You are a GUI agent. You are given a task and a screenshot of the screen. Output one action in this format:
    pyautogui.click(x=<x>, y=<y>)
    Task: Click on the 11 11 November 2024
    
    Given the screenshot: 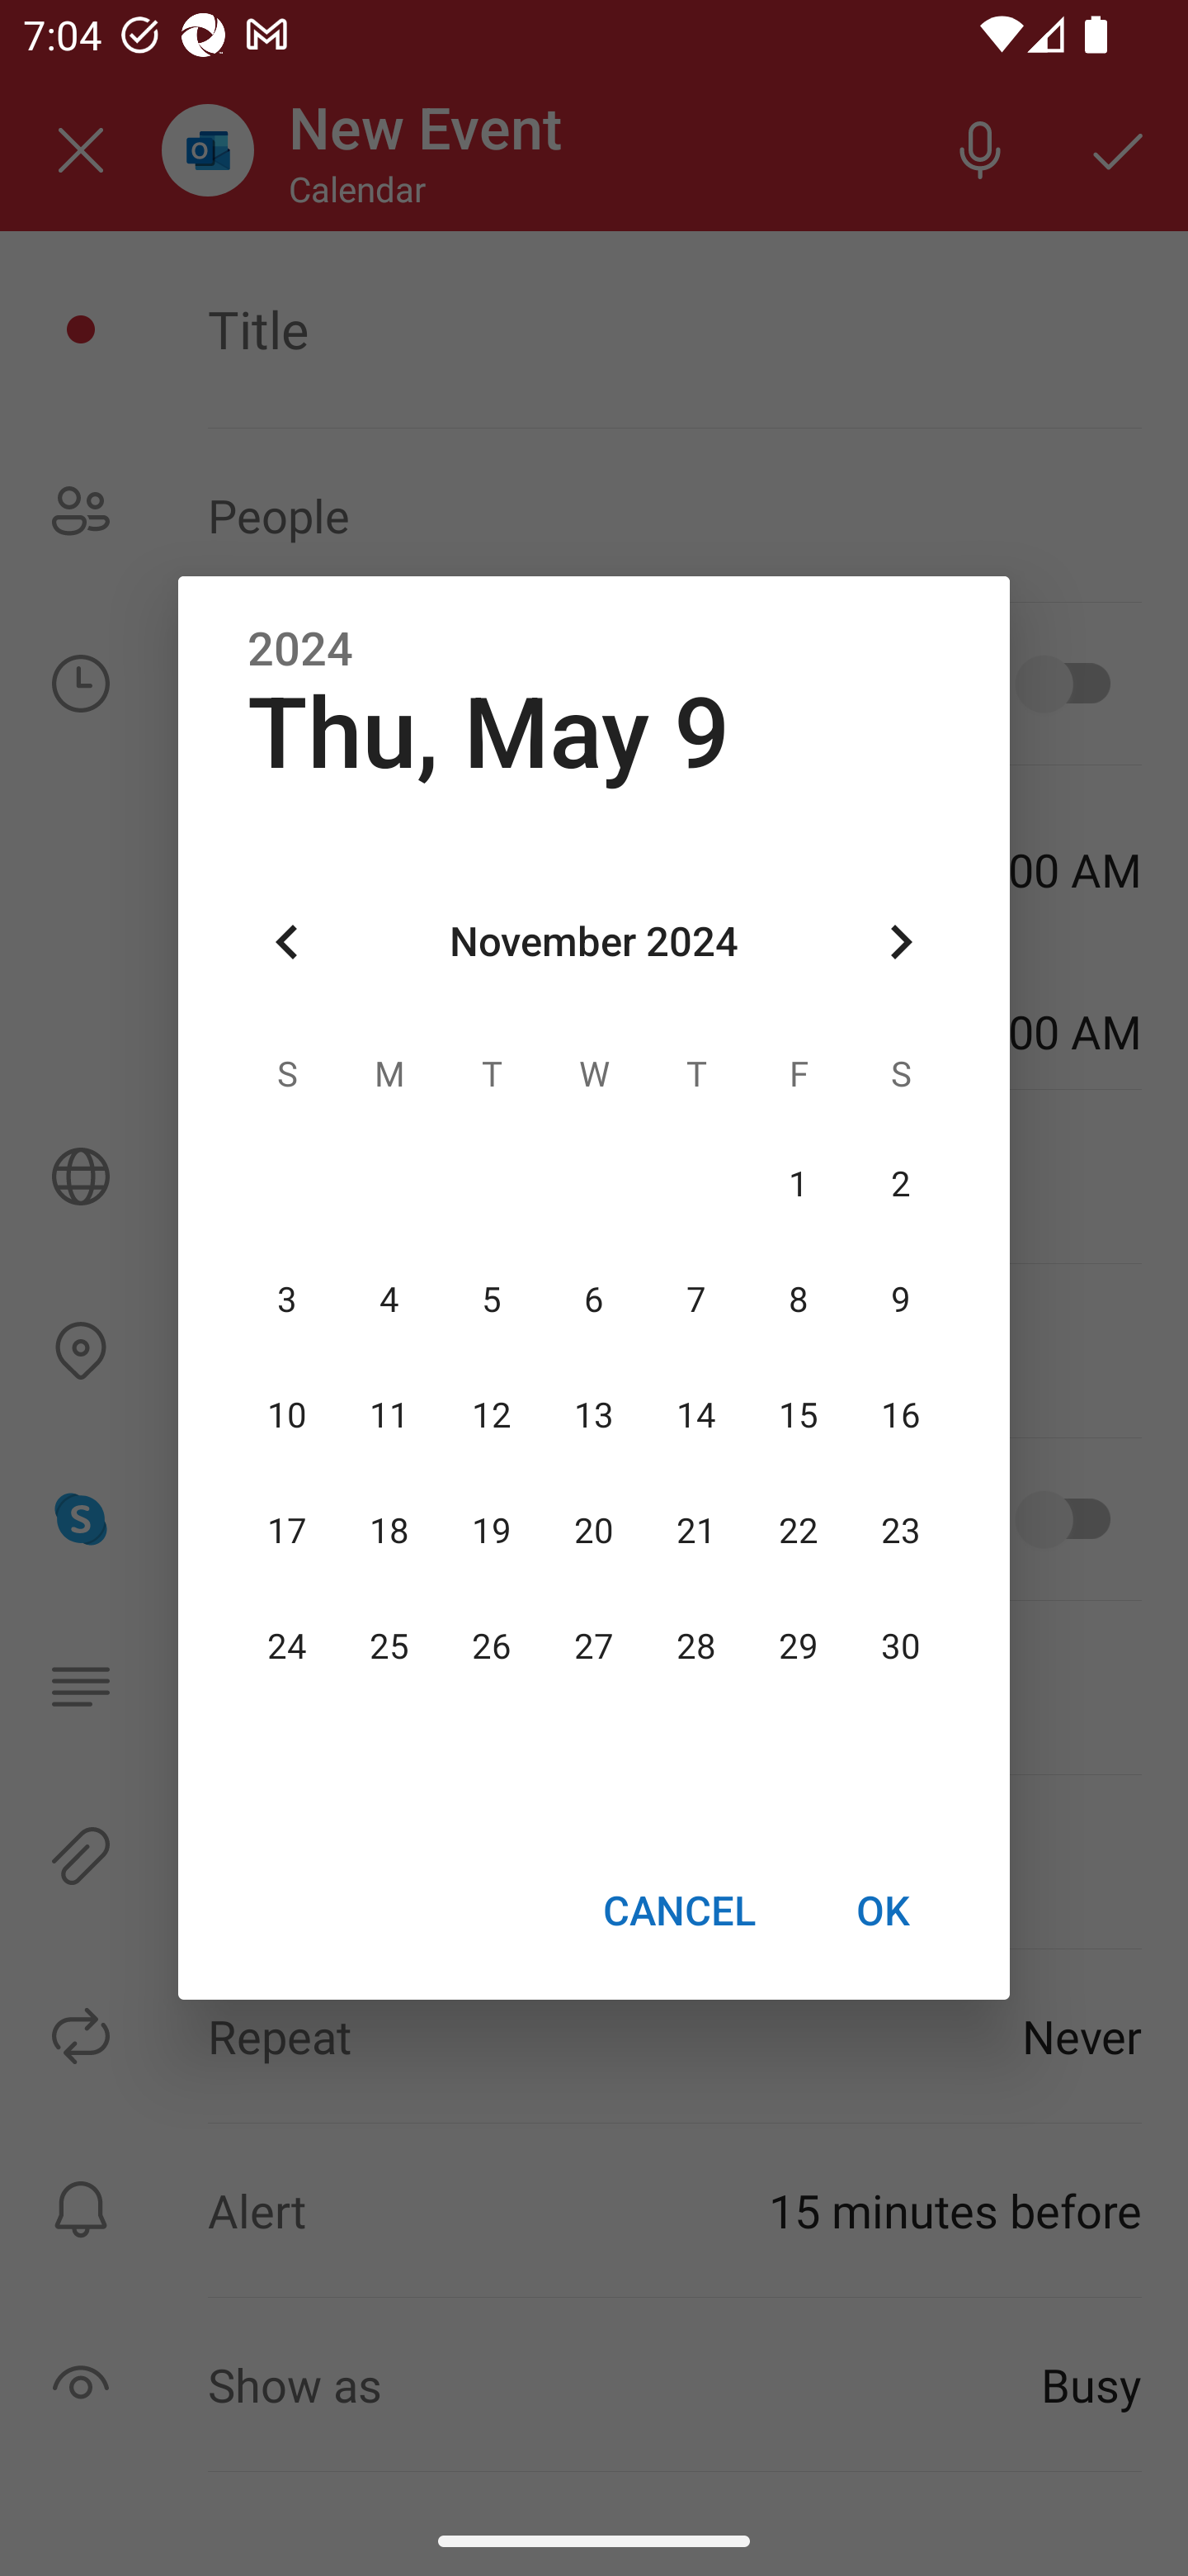 What is the action you would take?
    pyautogui.click(x=389, y=1415)
    